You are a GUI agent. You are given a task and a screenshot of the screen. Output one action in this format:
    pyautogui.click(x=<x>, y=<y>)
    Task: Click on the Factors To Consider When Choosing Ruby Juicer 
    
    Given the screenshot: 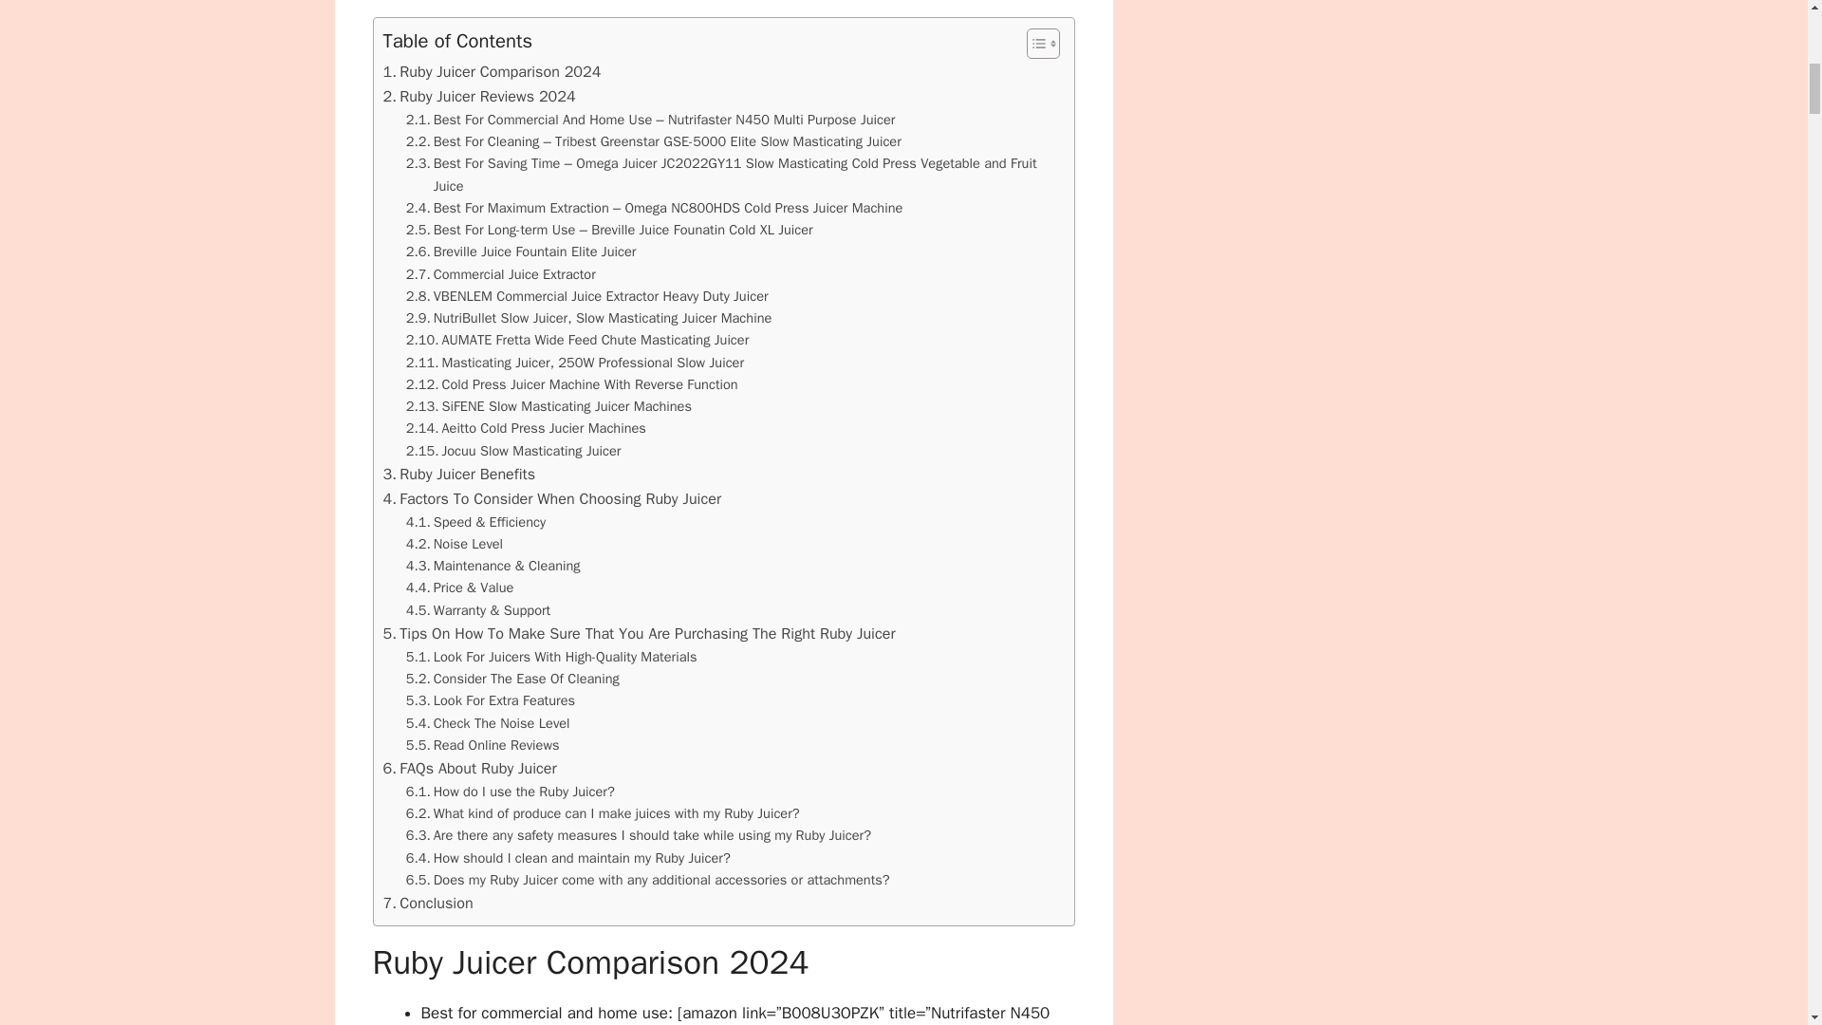 What is the action you would take?
    pyautogui.click(x=554, y=499)
    